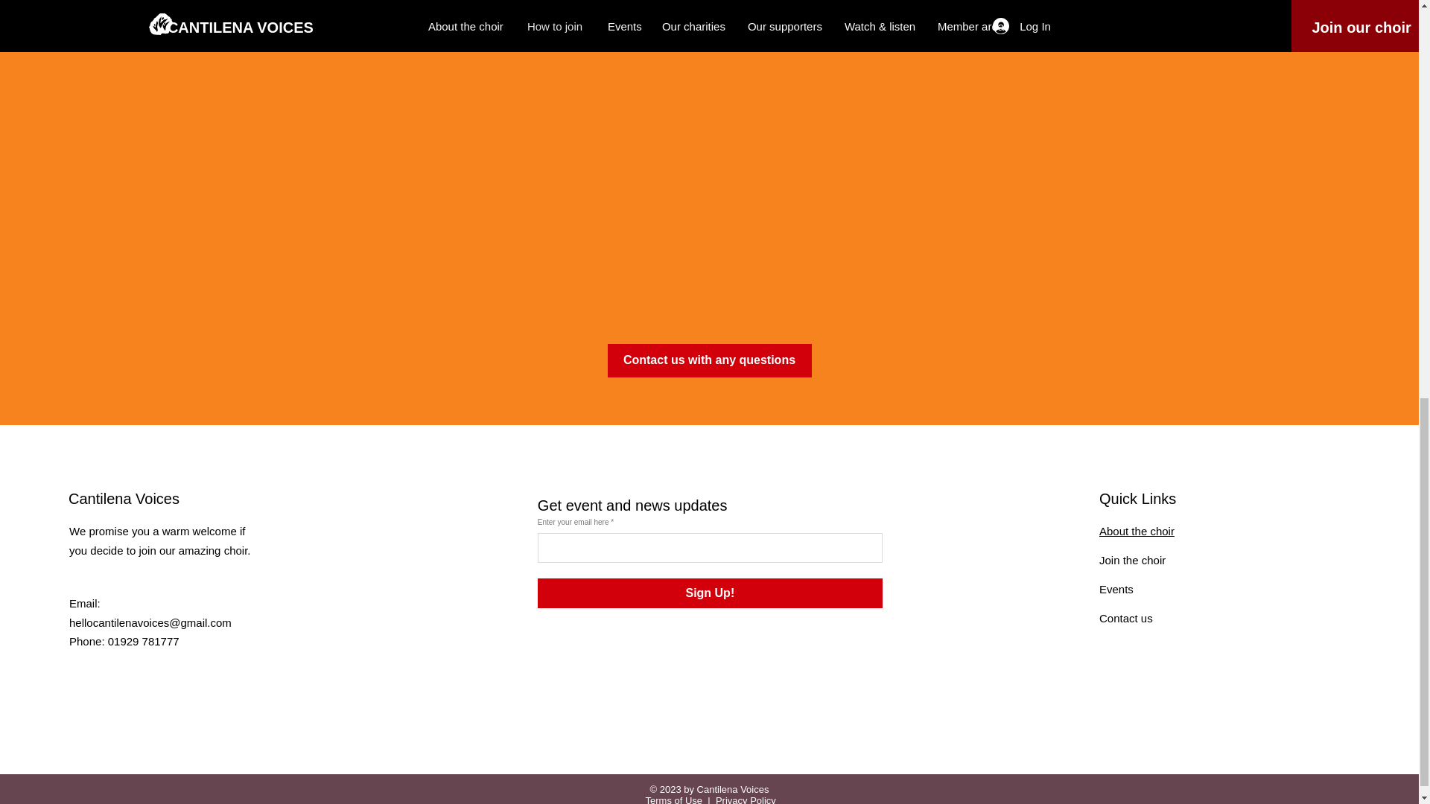  Describe the element at coordinates (709, 593) in the screenshot. I see `Sign Up!` at that location.